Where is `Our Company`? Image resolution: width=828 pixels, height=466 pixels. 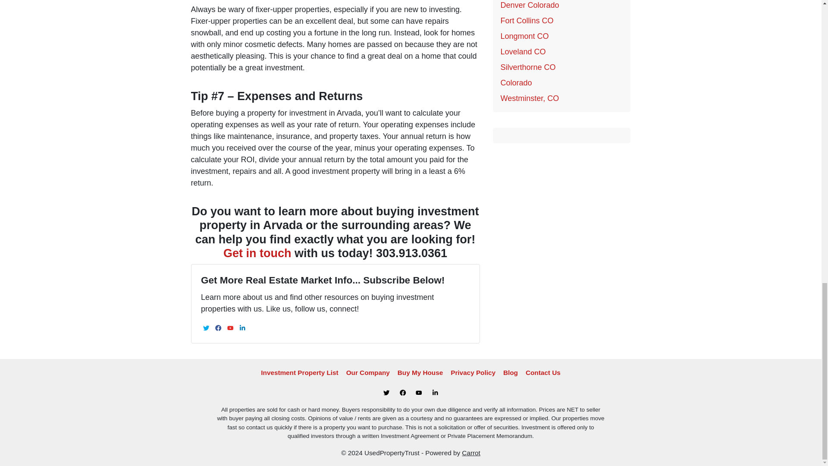 Our Company is located at coordinates (368, 373).